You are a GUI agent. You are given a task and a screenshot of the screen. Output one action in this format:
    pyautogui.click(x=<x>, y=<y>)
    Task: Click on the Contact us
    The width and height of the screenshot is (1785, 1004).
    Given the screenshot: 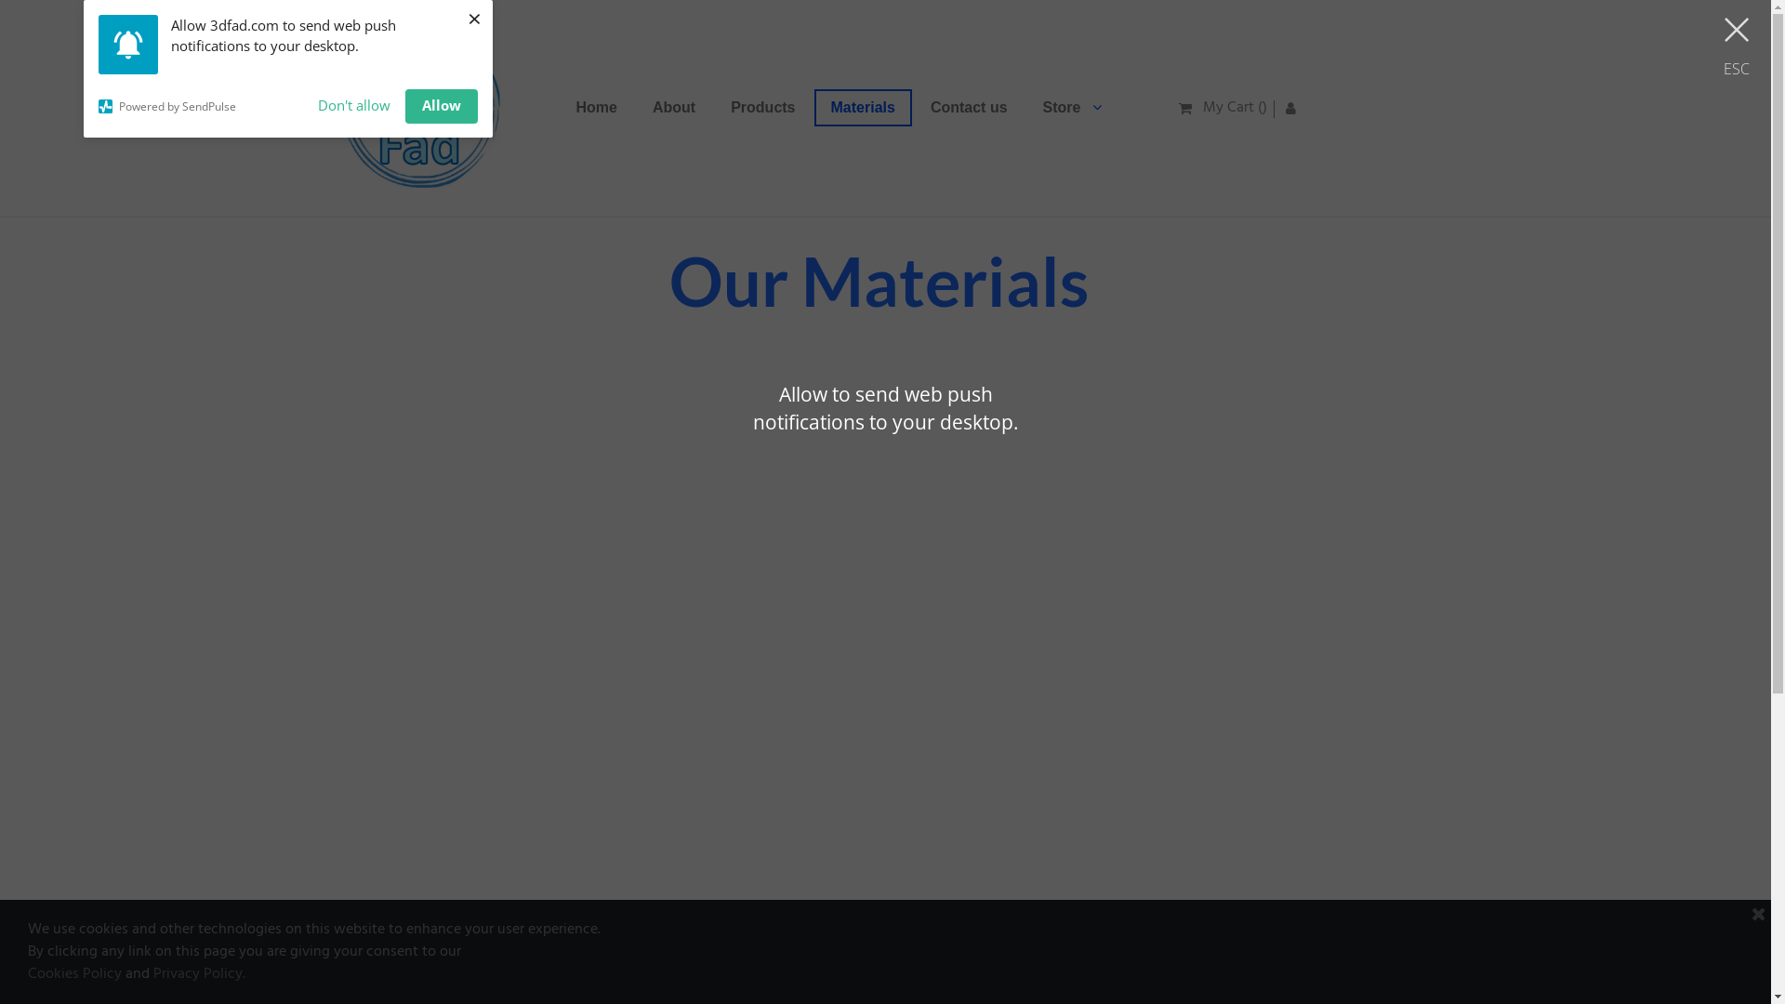 What is the action you would take?
    pyautogui.click(x=969, y=108)
    